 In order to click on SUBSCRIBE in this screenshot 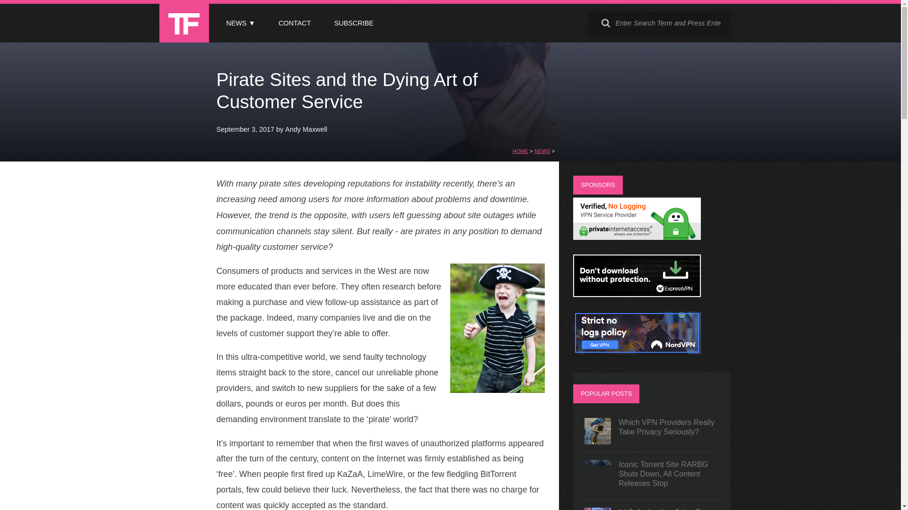, I will do `click(354, 23)`.